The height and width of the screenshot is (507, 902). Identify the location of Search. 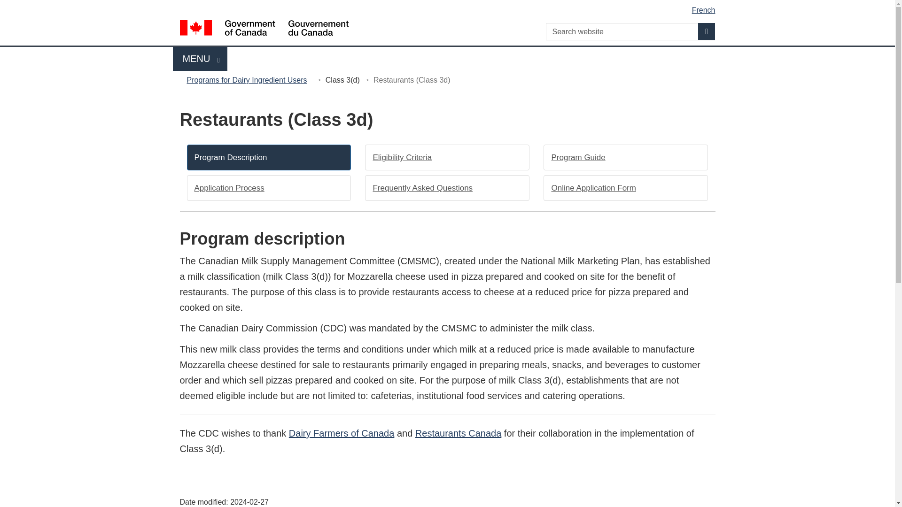
(707, 31).